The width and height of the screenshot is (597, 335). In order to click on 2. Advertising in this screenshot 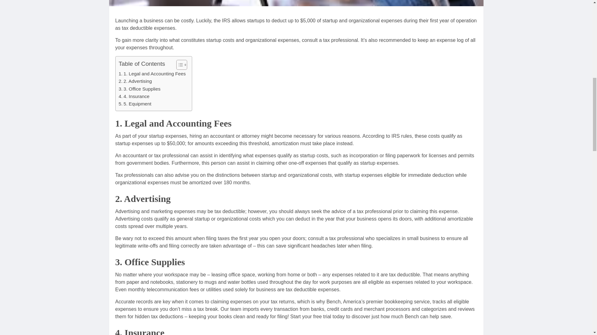, I will do `click(136, 81)`.